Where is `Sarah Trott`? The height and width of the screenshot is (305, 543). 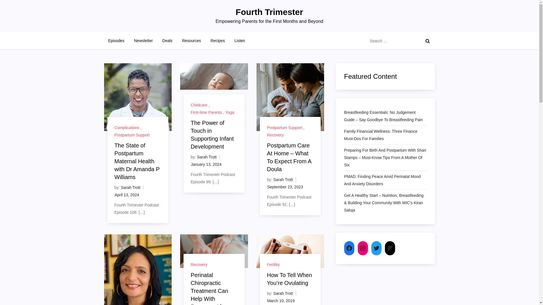
Sarah Trott is located at coordinates (130, 187).